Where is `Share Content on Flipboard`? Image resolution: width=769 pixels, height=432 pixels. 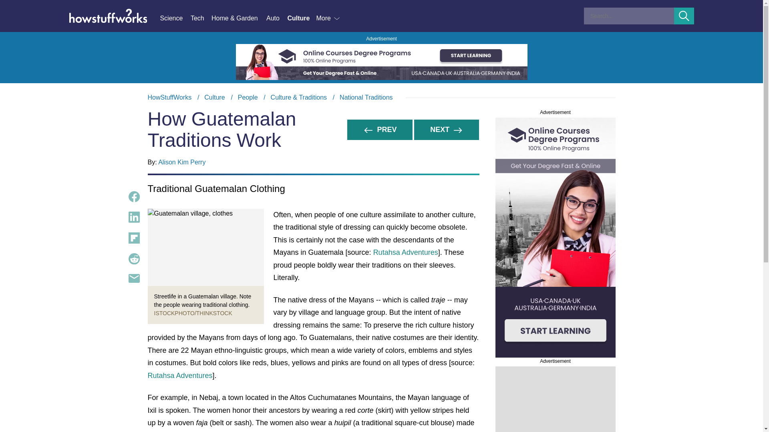
Share Content on Flipboard is located at coordinates (134, 238).